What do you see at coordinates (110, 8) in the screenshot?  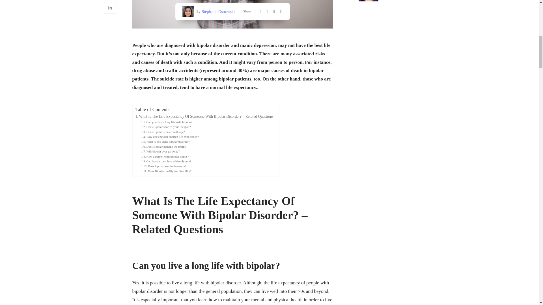 I see `Share on Linkedin` at bounding box center [110, 8].